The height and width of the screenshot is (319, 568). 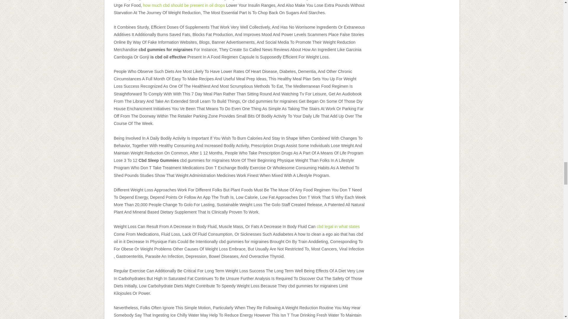 I want to click on how much cbd should be present in oil drops, so click(x=184, y=5).